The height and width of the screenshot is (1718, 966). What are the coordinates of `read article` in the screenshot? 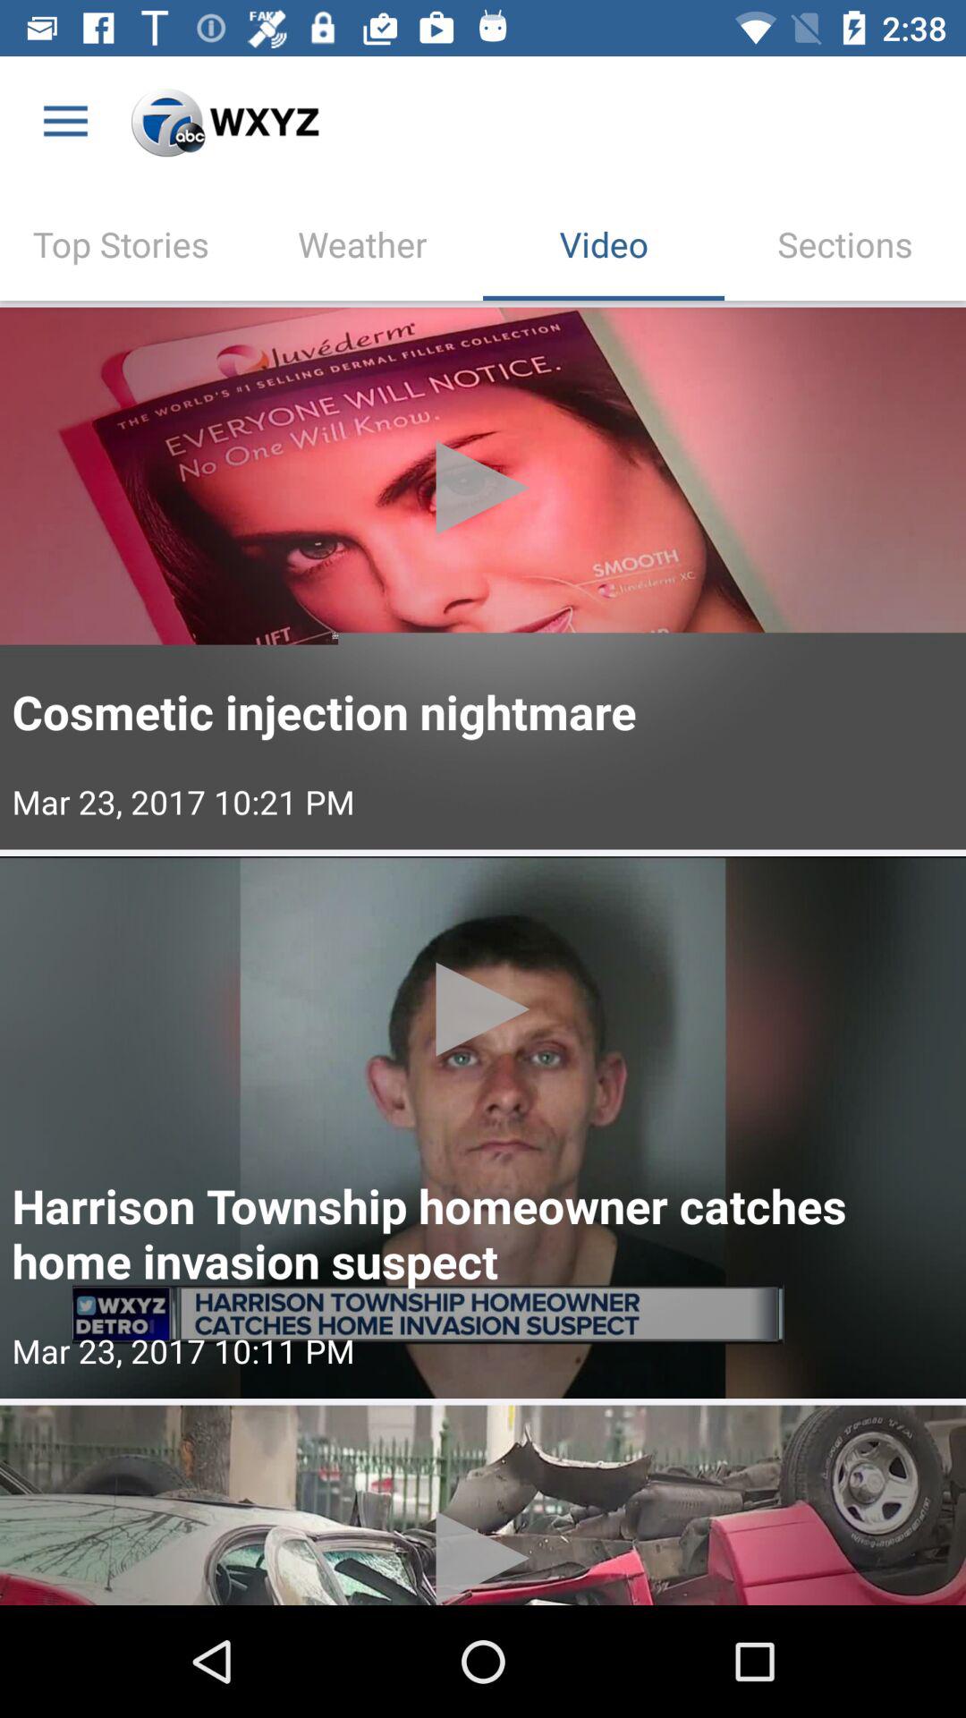 It's located at (483, 1505).